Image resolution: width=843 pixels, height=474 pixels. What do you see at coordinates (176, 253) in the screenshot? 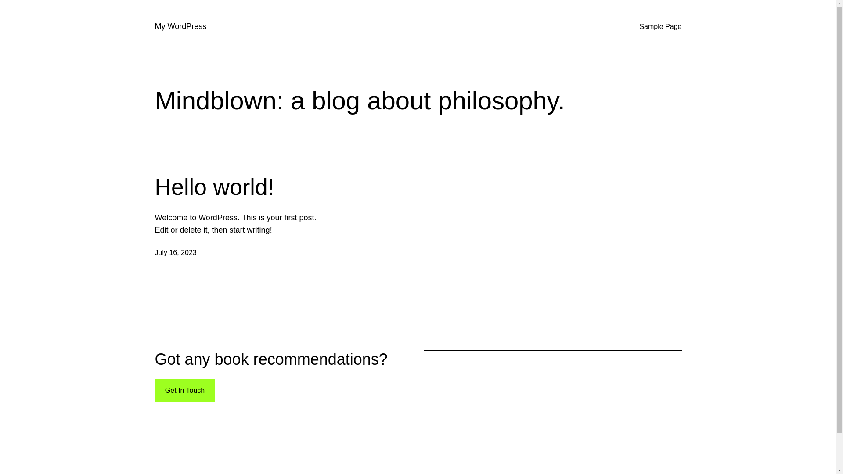
I see `July 16, 2023` at bounding box center [176, 253].